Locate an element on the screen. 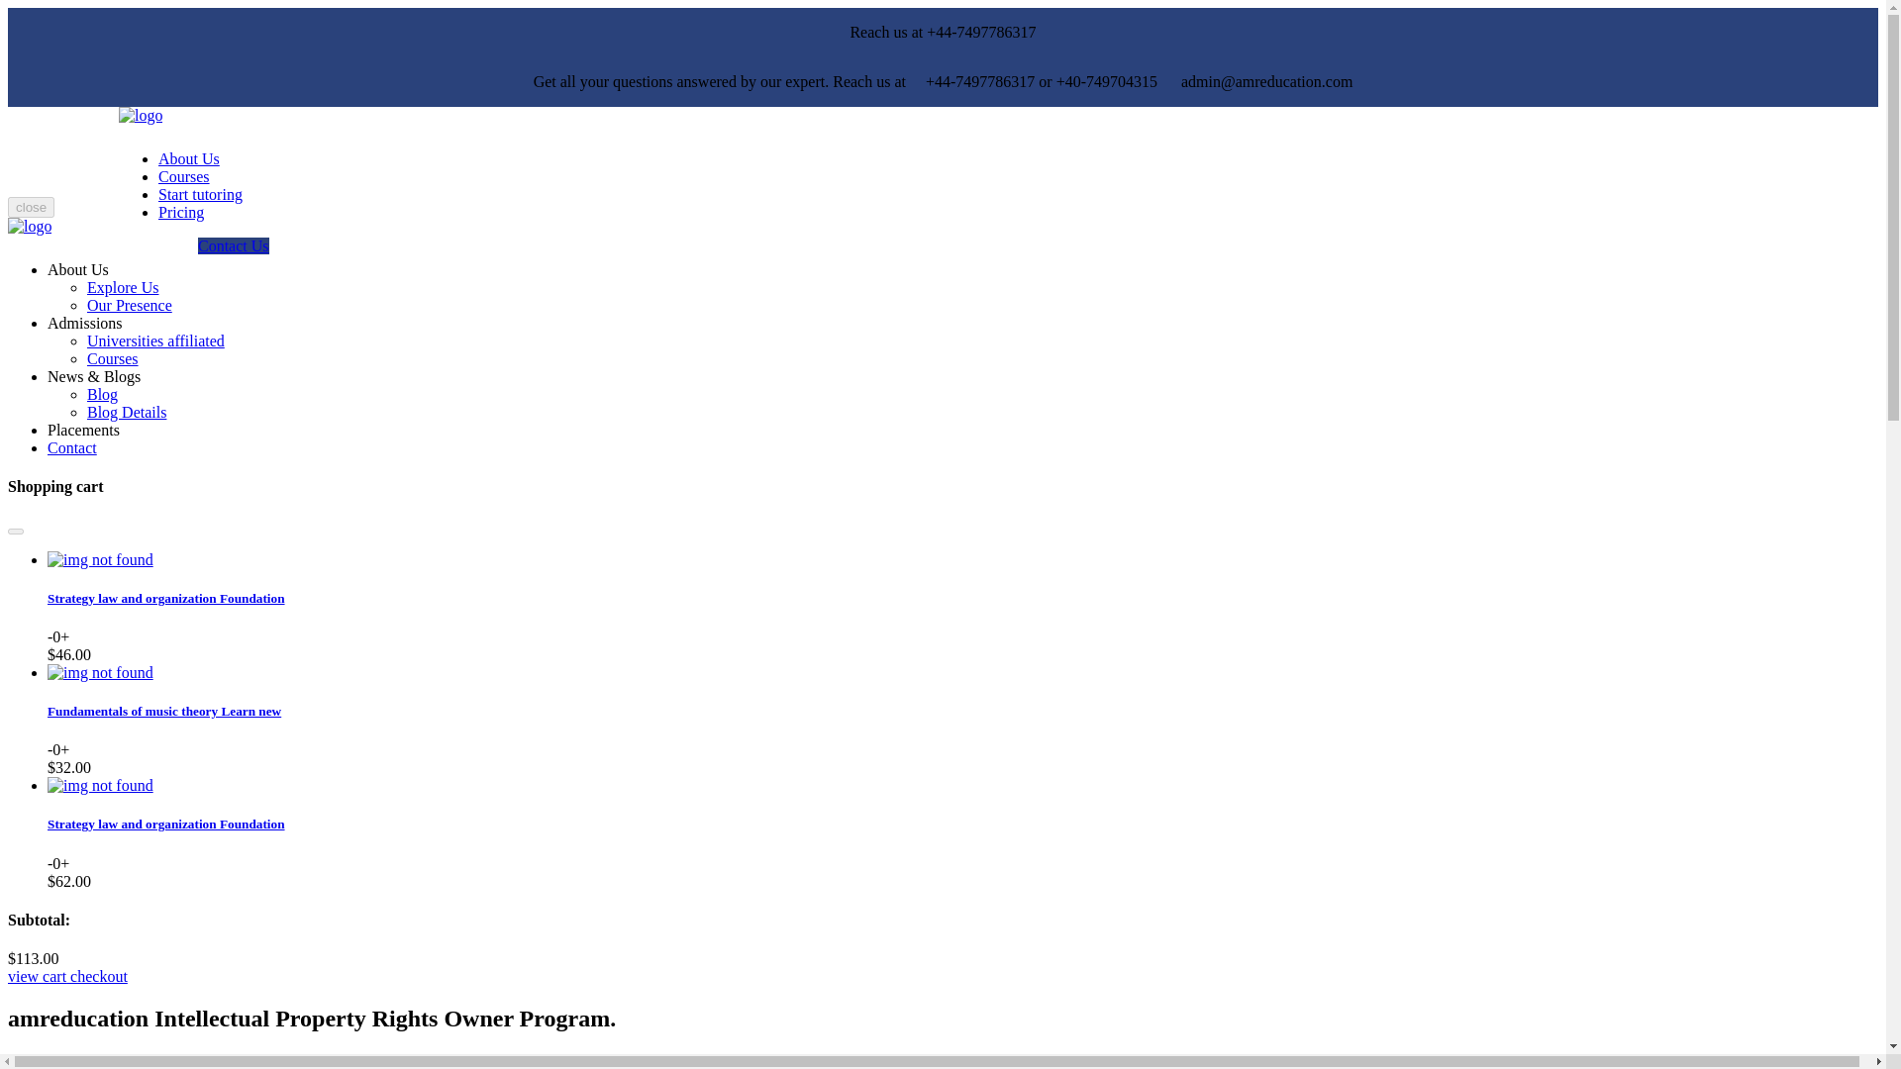 This screenshot has width=1901, height=1069. close is located at coordinates (31, 207).